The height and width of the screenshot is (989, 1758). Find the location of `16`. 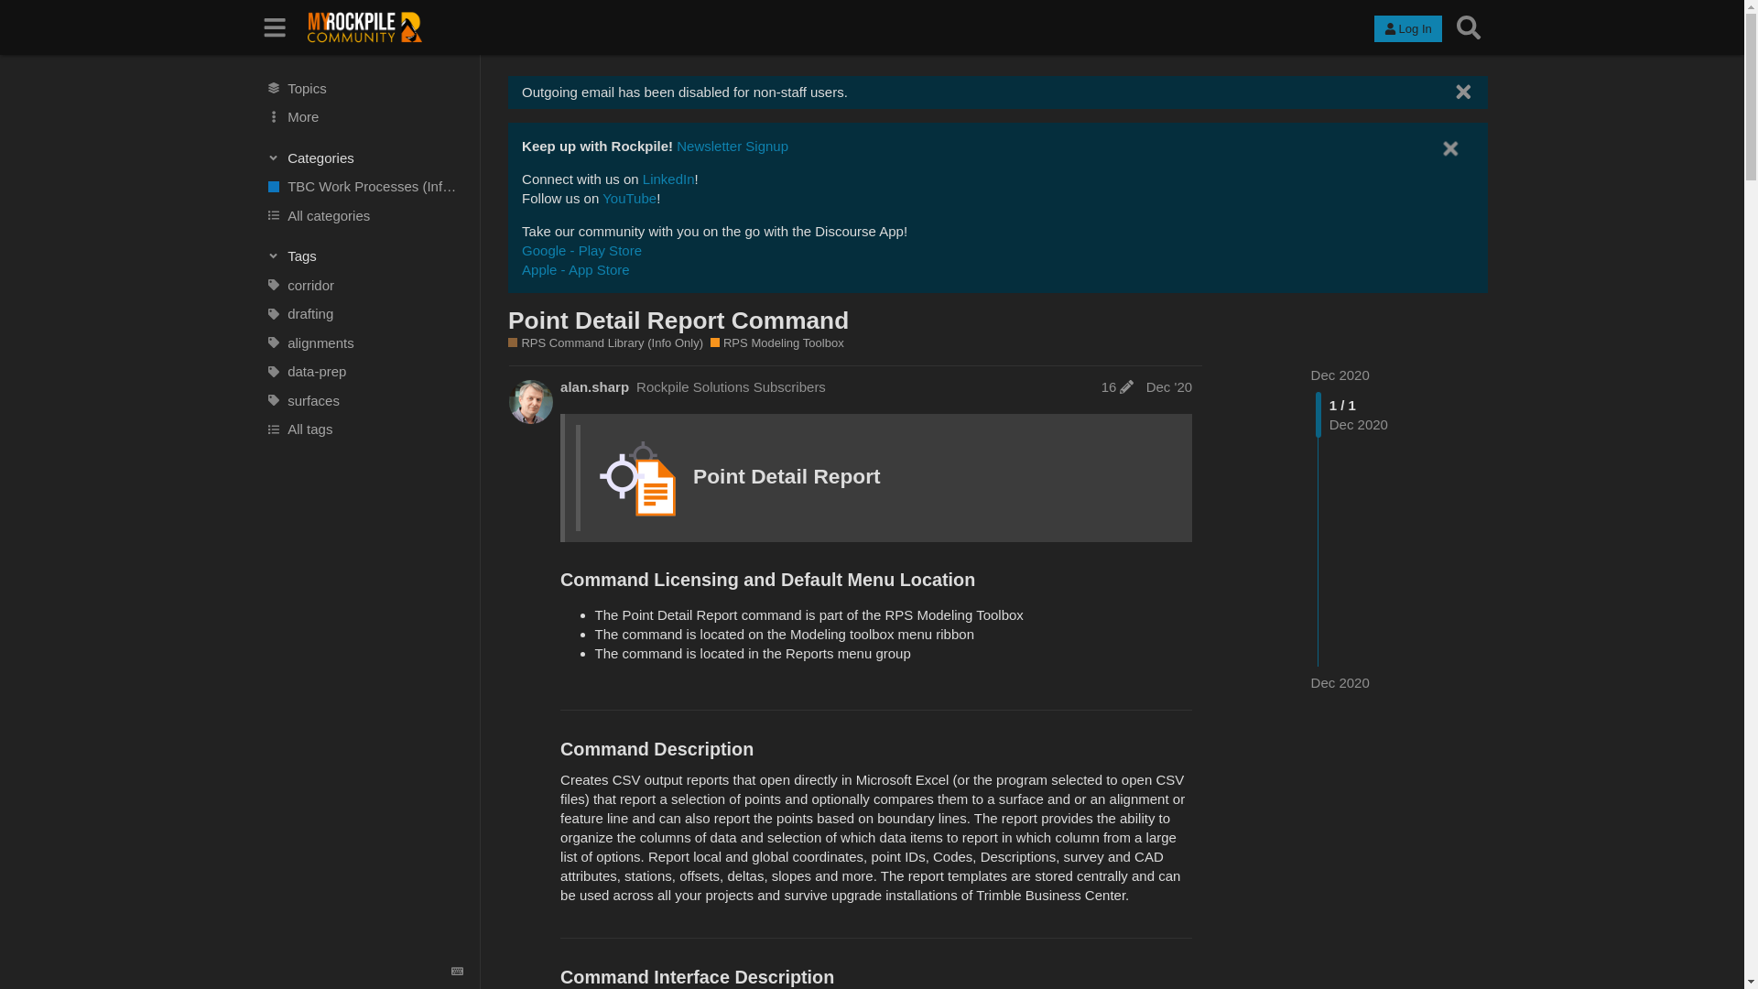

16 is located at coordinates (1117, 386).